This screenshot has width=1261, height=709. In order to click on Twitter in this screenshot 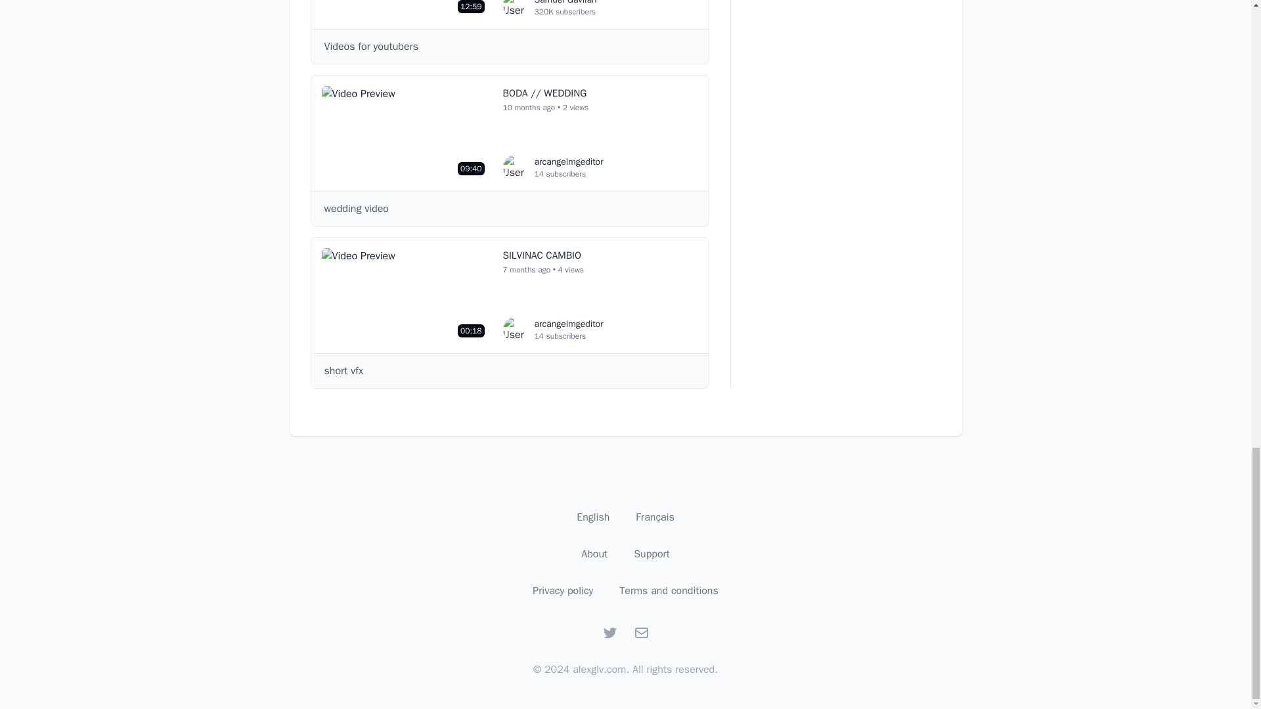, I will do `click(609, 633)`.